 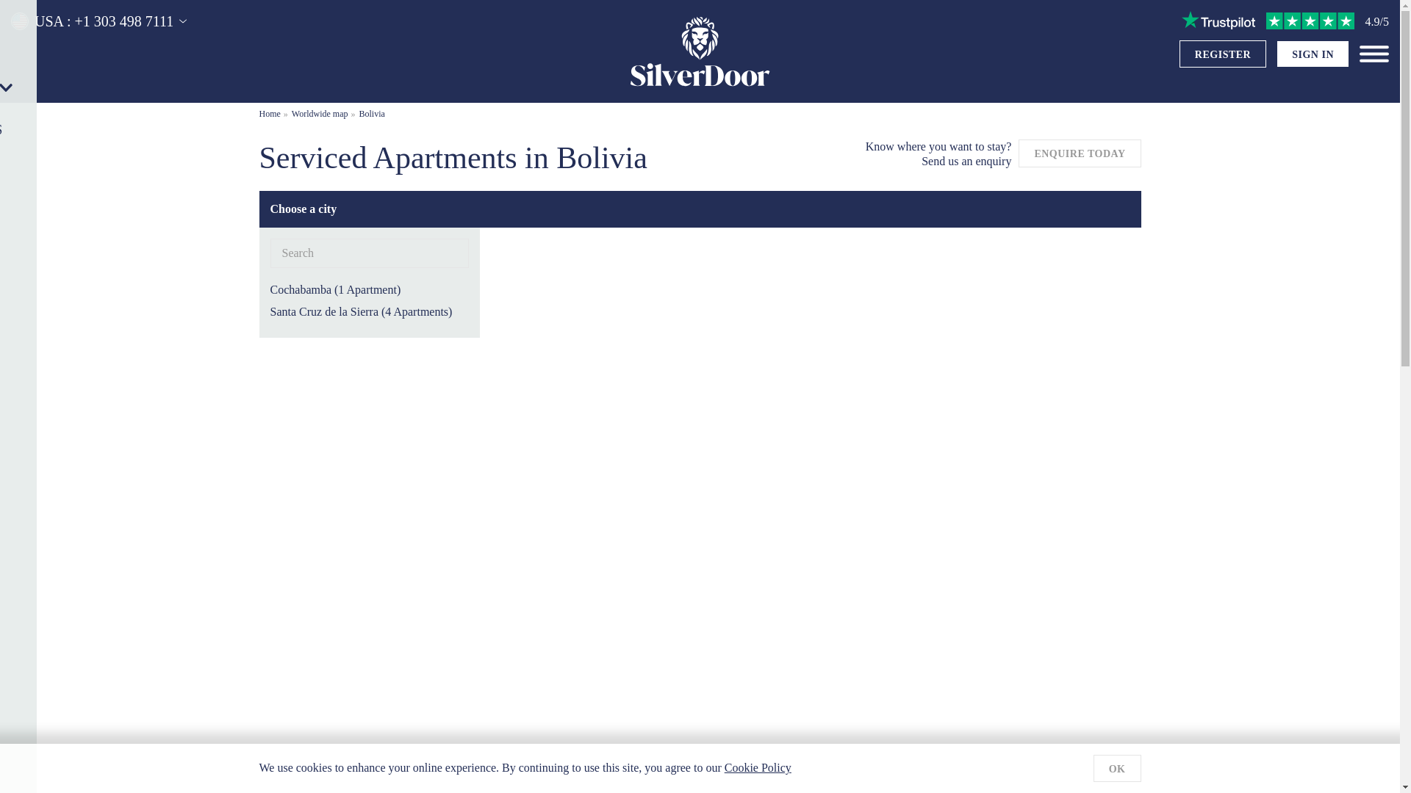 What do you see at coordinates (1079, 153) in the screenshot?
I see `ENQUIRE TODAY` at bounding box center [1079, 153].